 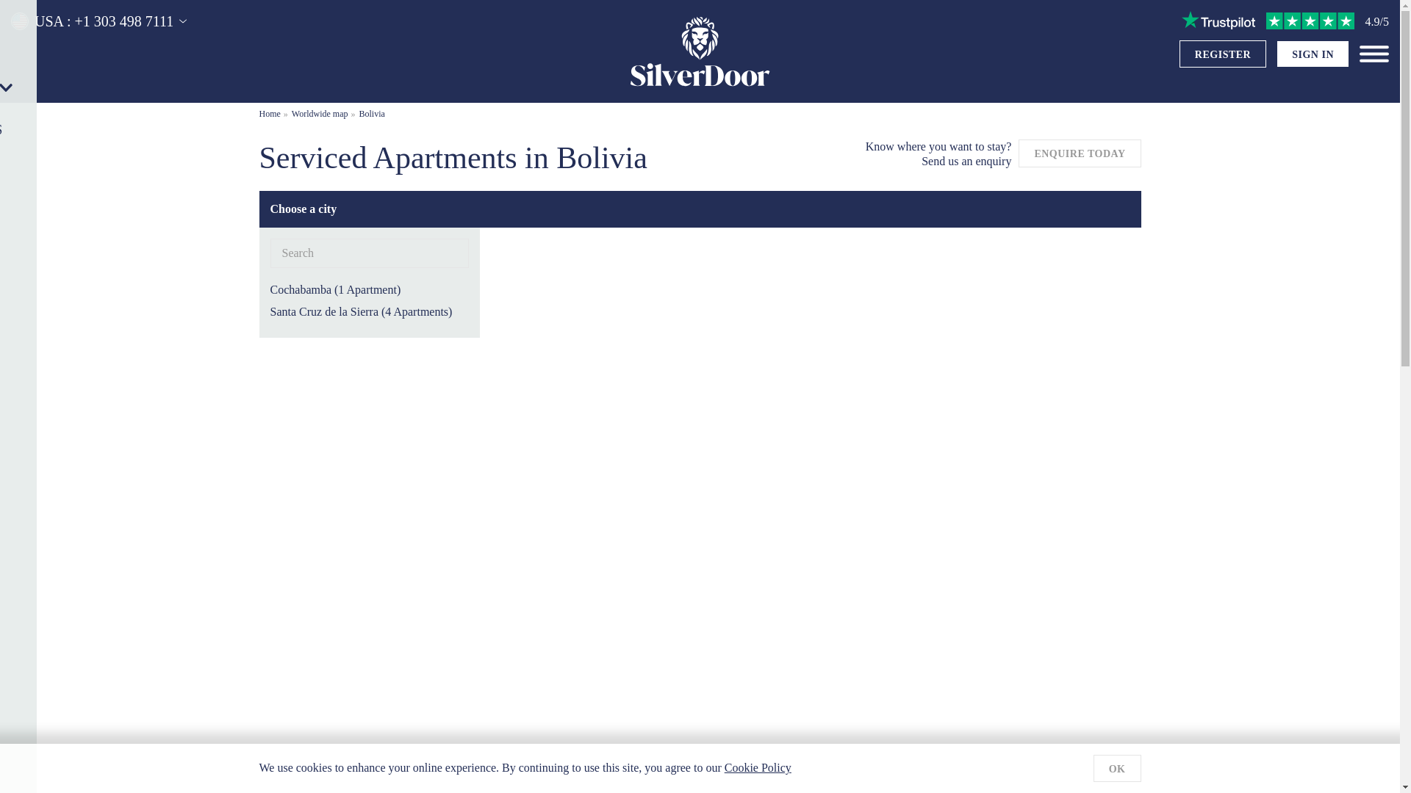 What do you see at coordinates (1079, 153) in the screenshot?
I see `ENQUIRE TODAY` at bounding box center [1079, 153].